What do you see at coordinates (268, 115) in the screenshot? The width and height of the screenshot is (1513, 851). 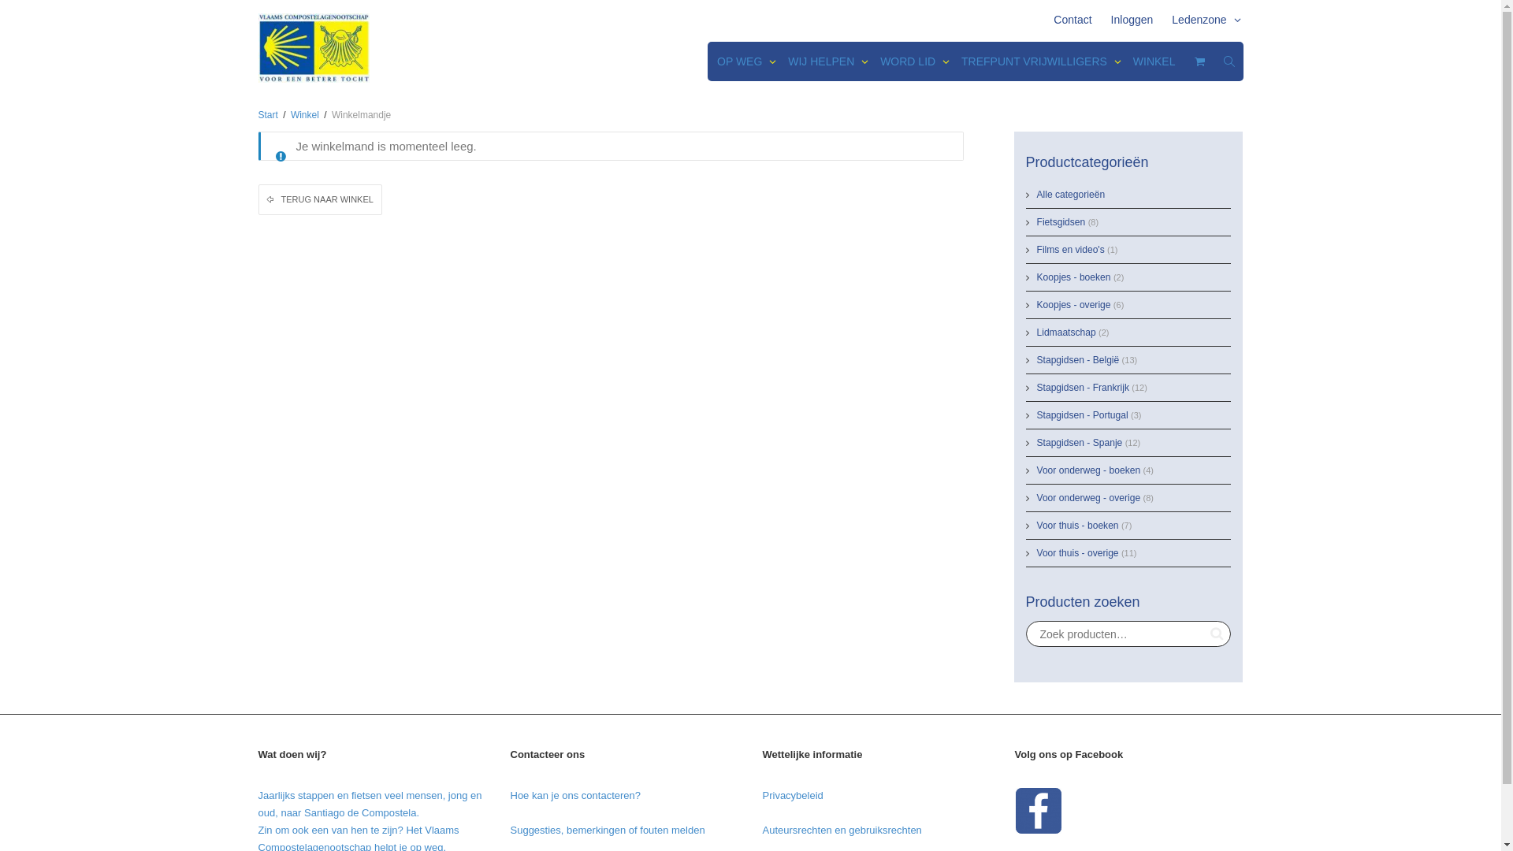 I see `Start` at bounding box center [268, 115].